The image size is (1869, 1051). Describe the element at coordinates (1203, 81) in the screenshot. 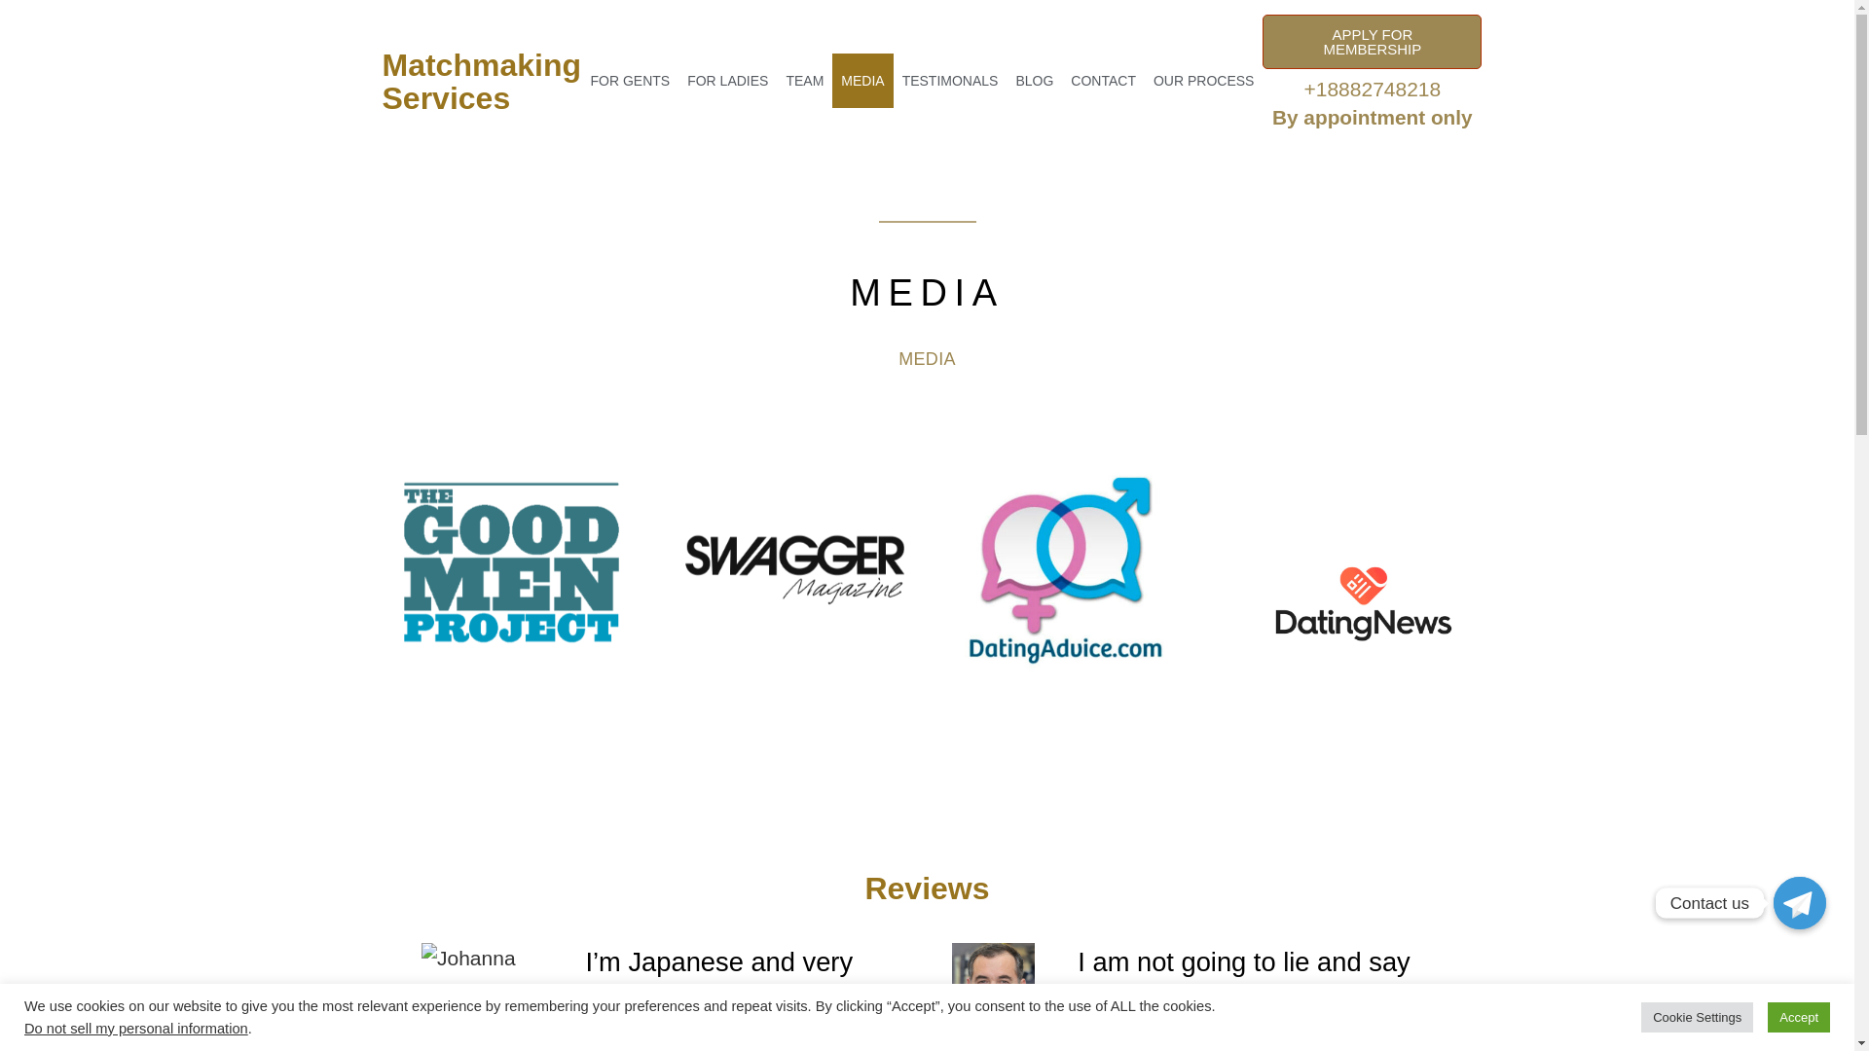

I see `OUR PROCESS` at that location.